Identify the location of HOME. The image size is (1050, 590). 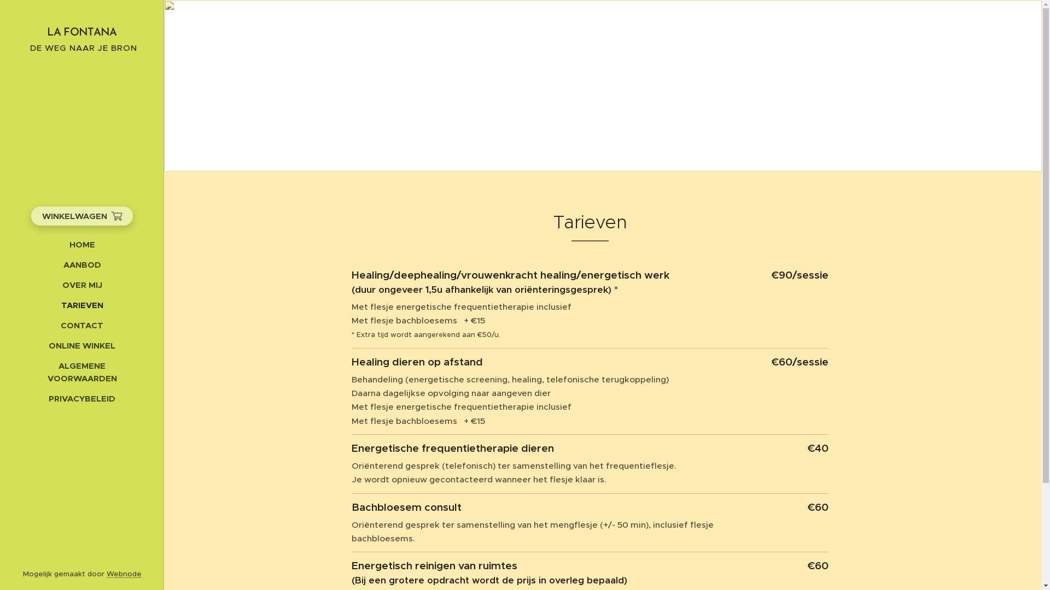
(82, 245).